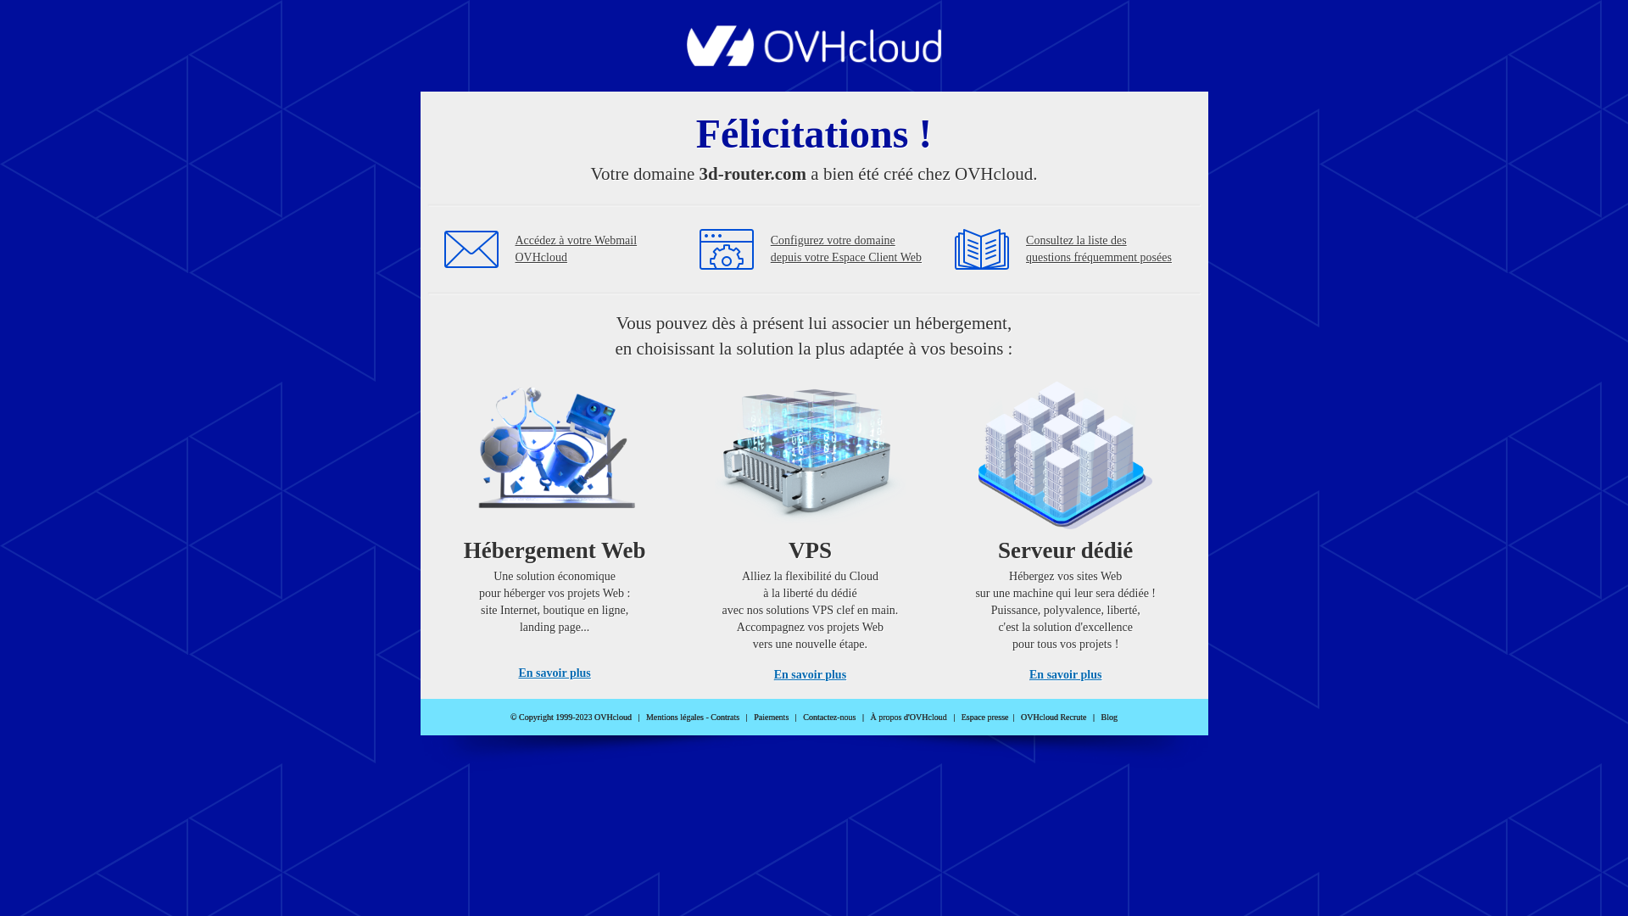 This screenshot has height=916, width=1628. What do you see at coordinates (811, 675) in the screenshot?
I see `En savoir plus` at bounding box center [811, 675].